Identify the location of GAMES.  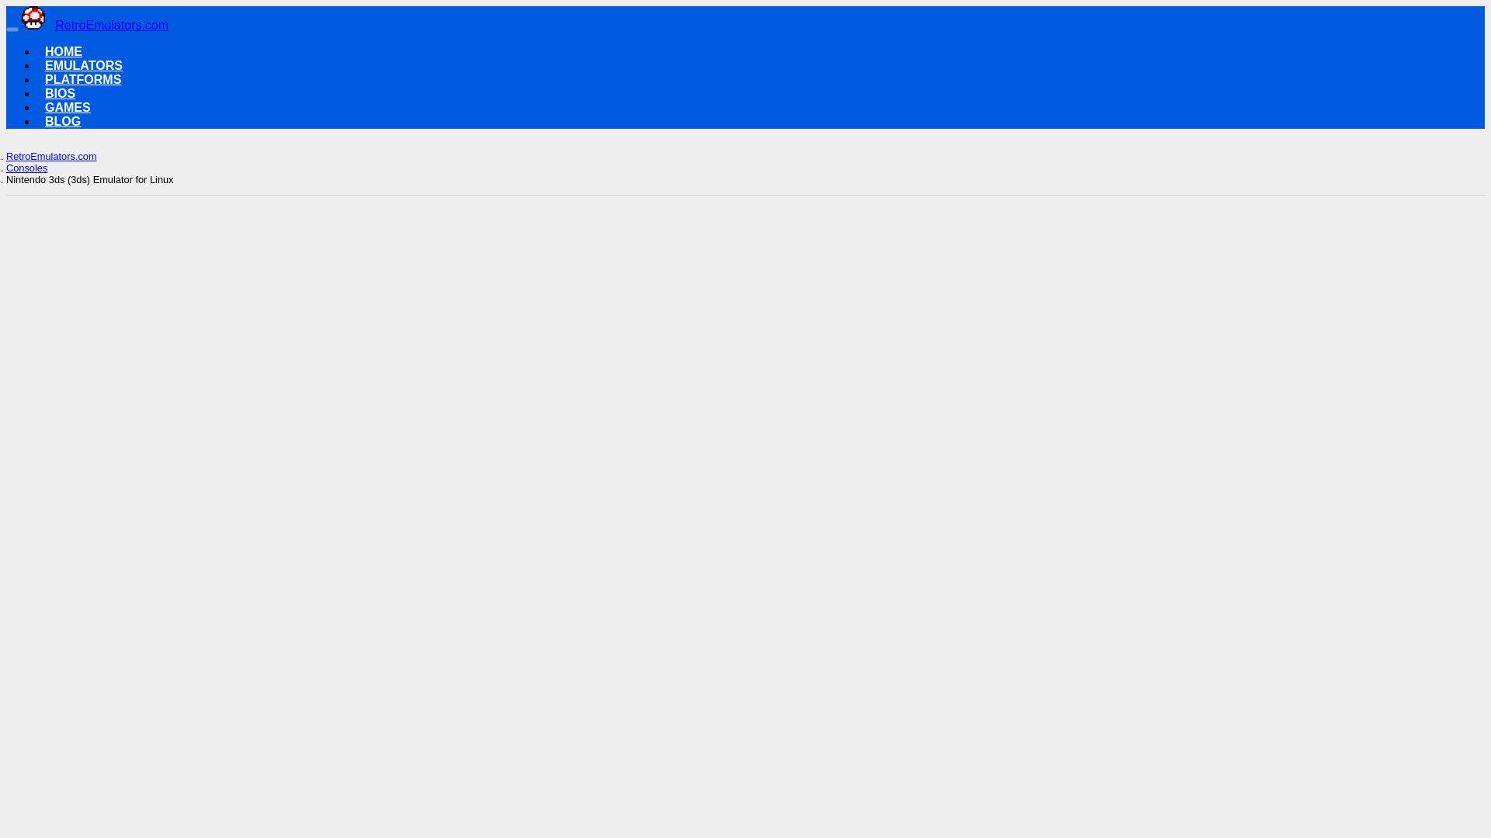
(68, 107).